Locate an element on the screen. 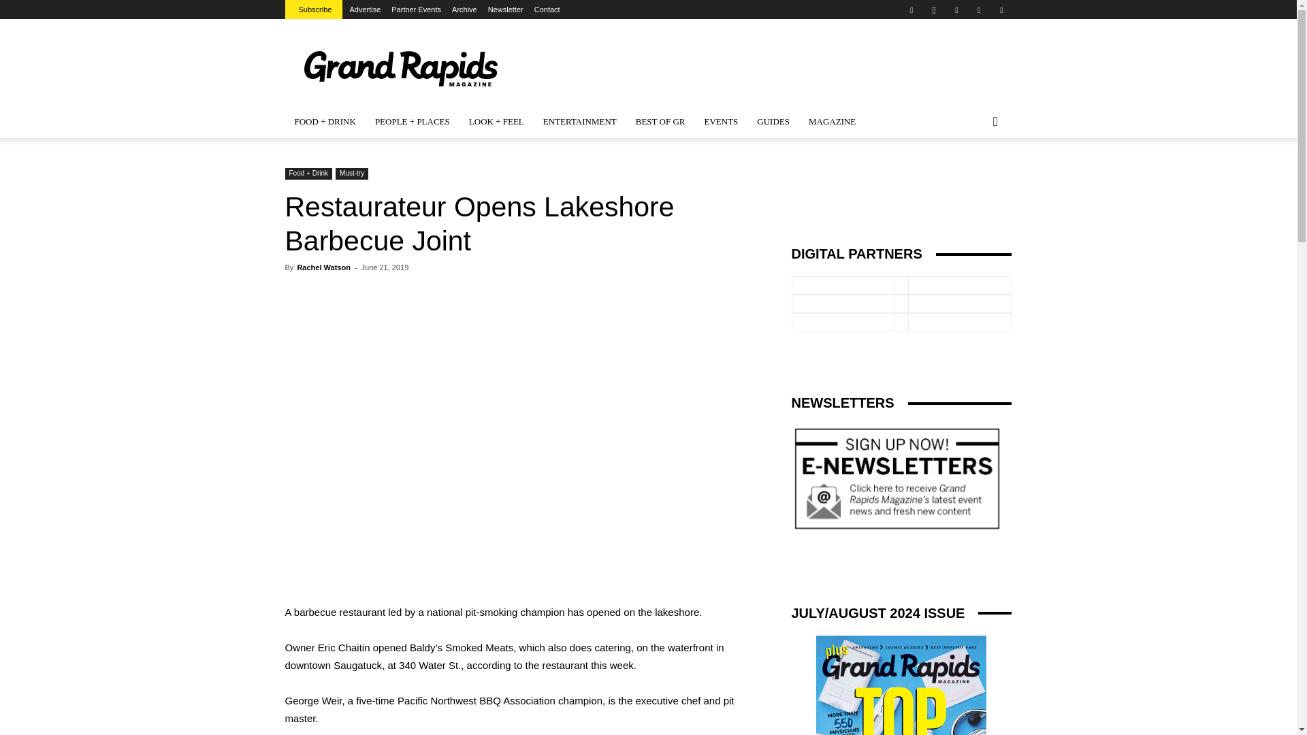  Twitter is located at coordinates (979, 10).